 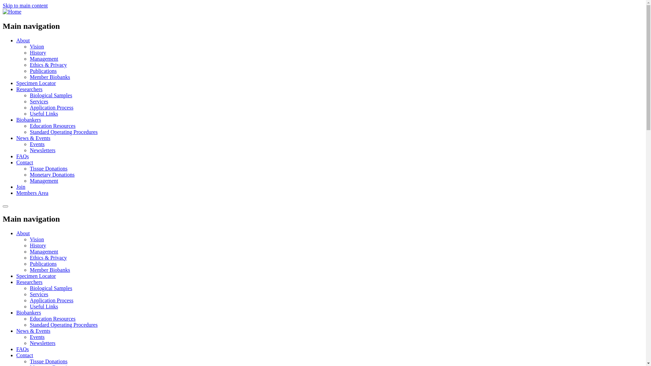 What do you see at coordinates (52, 300) in the screenshot?
I see `Application Process` at bounding box center [52, 300].